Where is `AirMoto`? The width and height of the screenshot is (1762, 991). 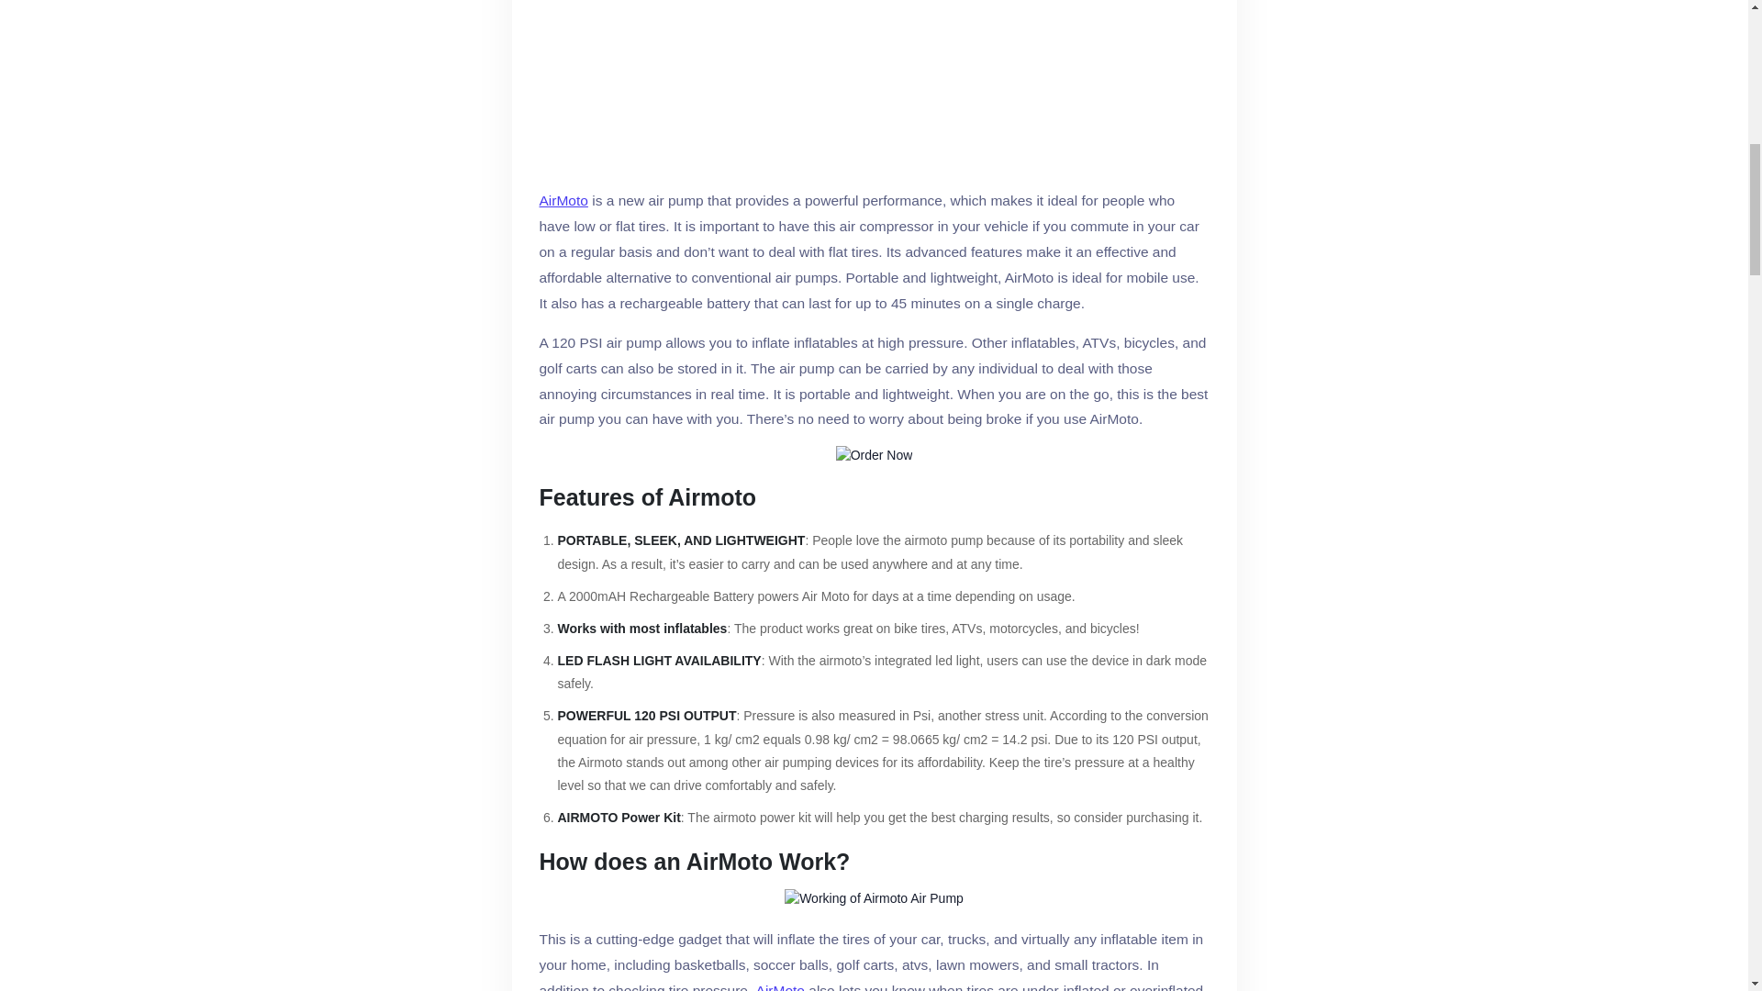 AirMoto is located at coordinates (563, 201).